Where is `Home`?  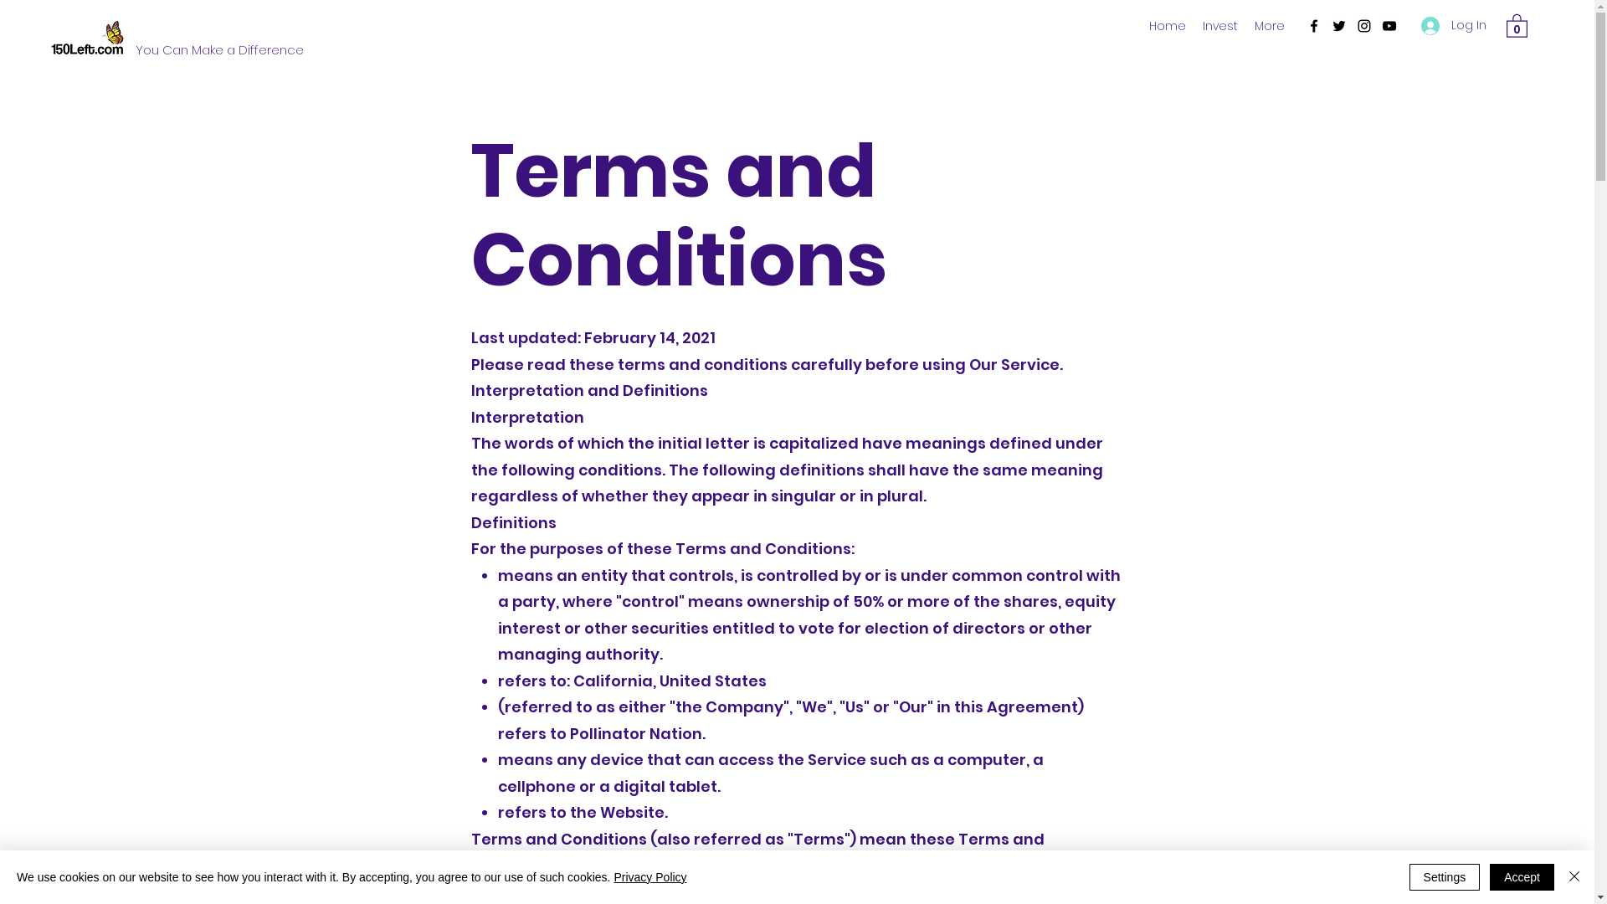
Home is located at coordinates (1168, 26).